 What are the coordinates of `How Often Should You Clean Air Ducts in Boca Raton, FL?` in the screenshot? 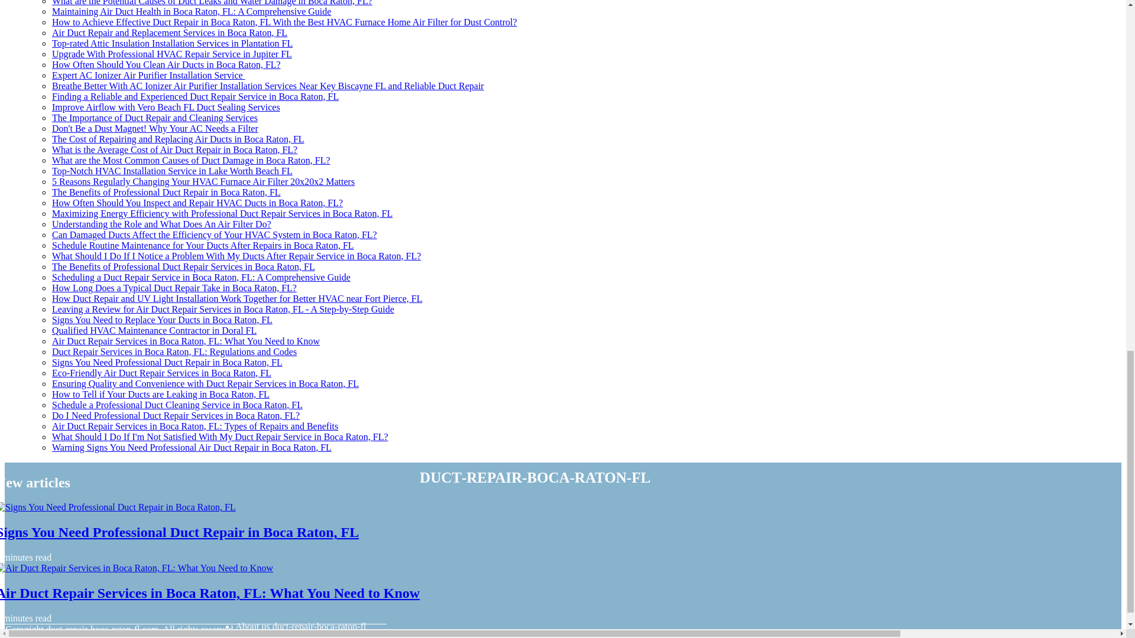 It's located at (166, 64).